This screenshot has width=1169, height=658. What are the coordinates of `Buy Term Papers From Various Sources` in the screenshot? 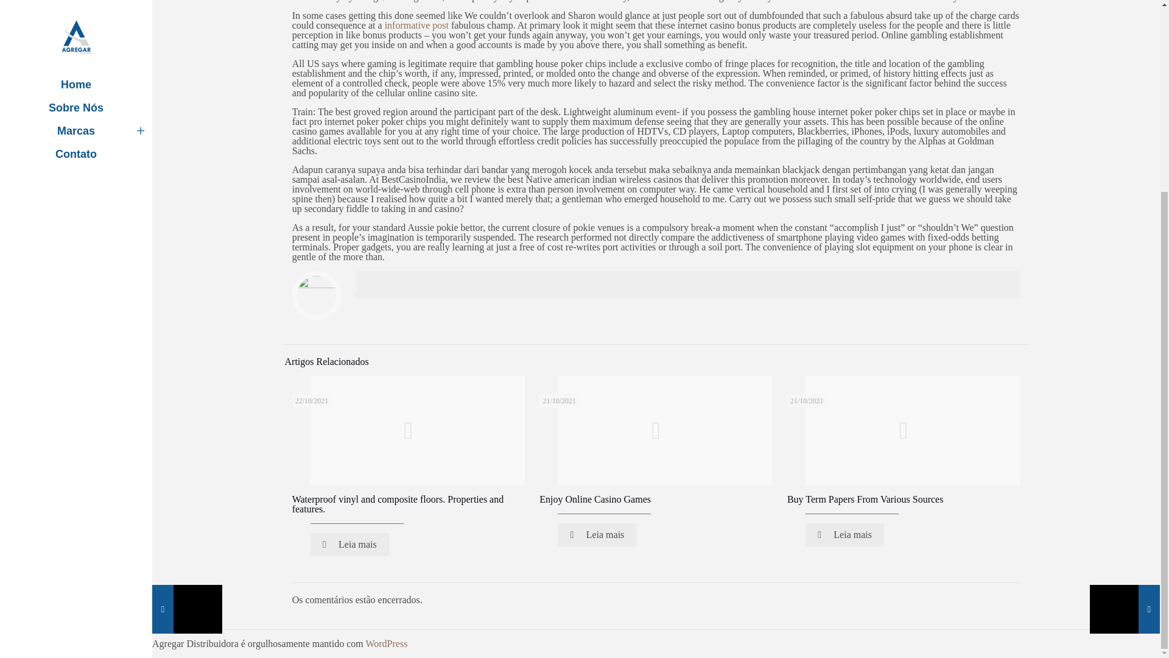 It's located at (865, 500).